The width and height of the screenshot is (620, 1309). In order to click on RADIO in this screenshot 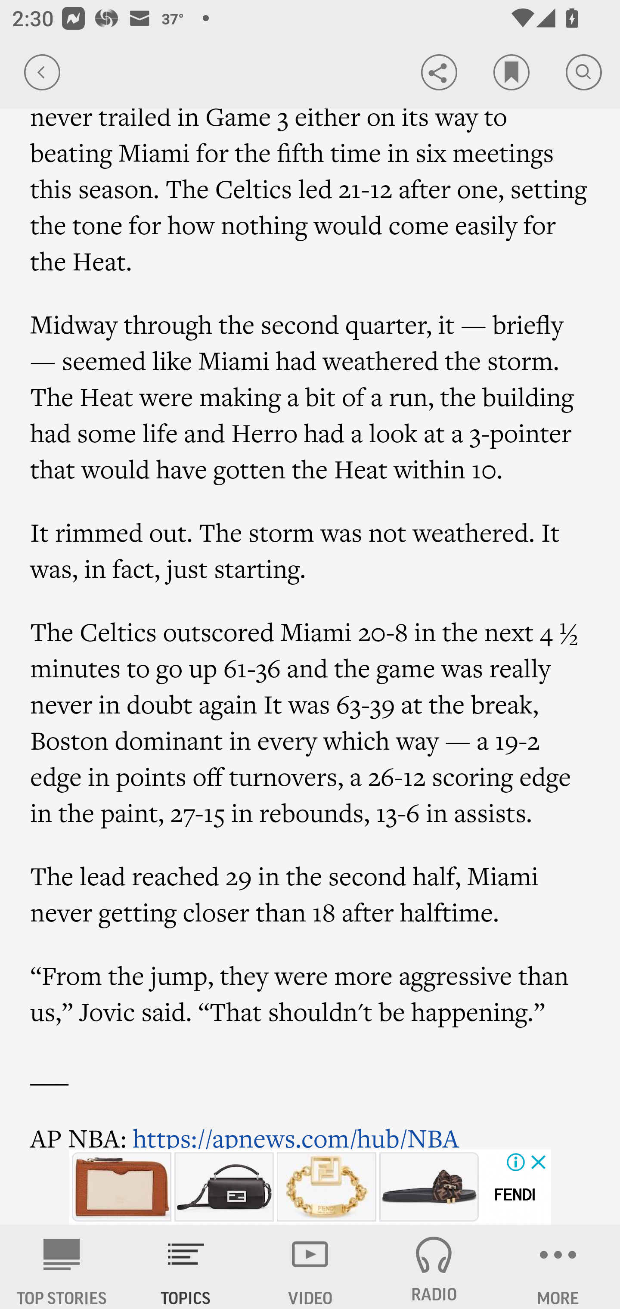, I will do `click(434, 1267)`.